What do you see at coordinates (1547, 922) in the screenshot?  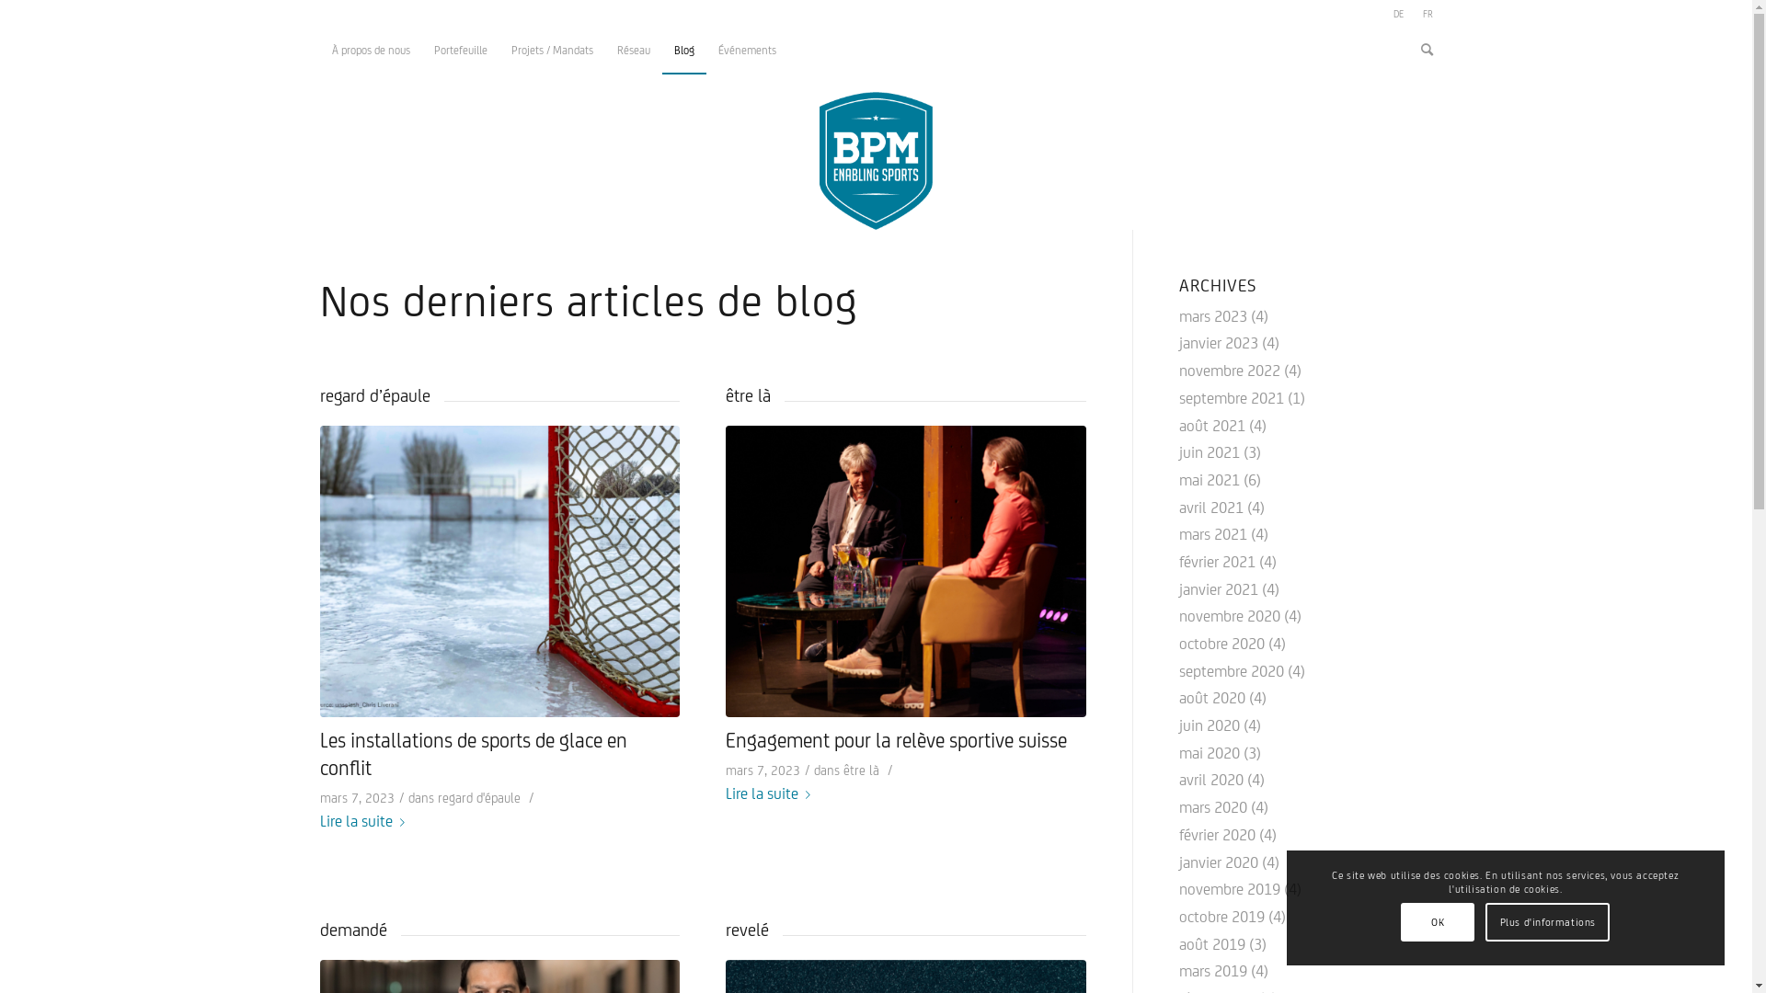 I see `Plus d'informations` at bounding box center [1547, 922].